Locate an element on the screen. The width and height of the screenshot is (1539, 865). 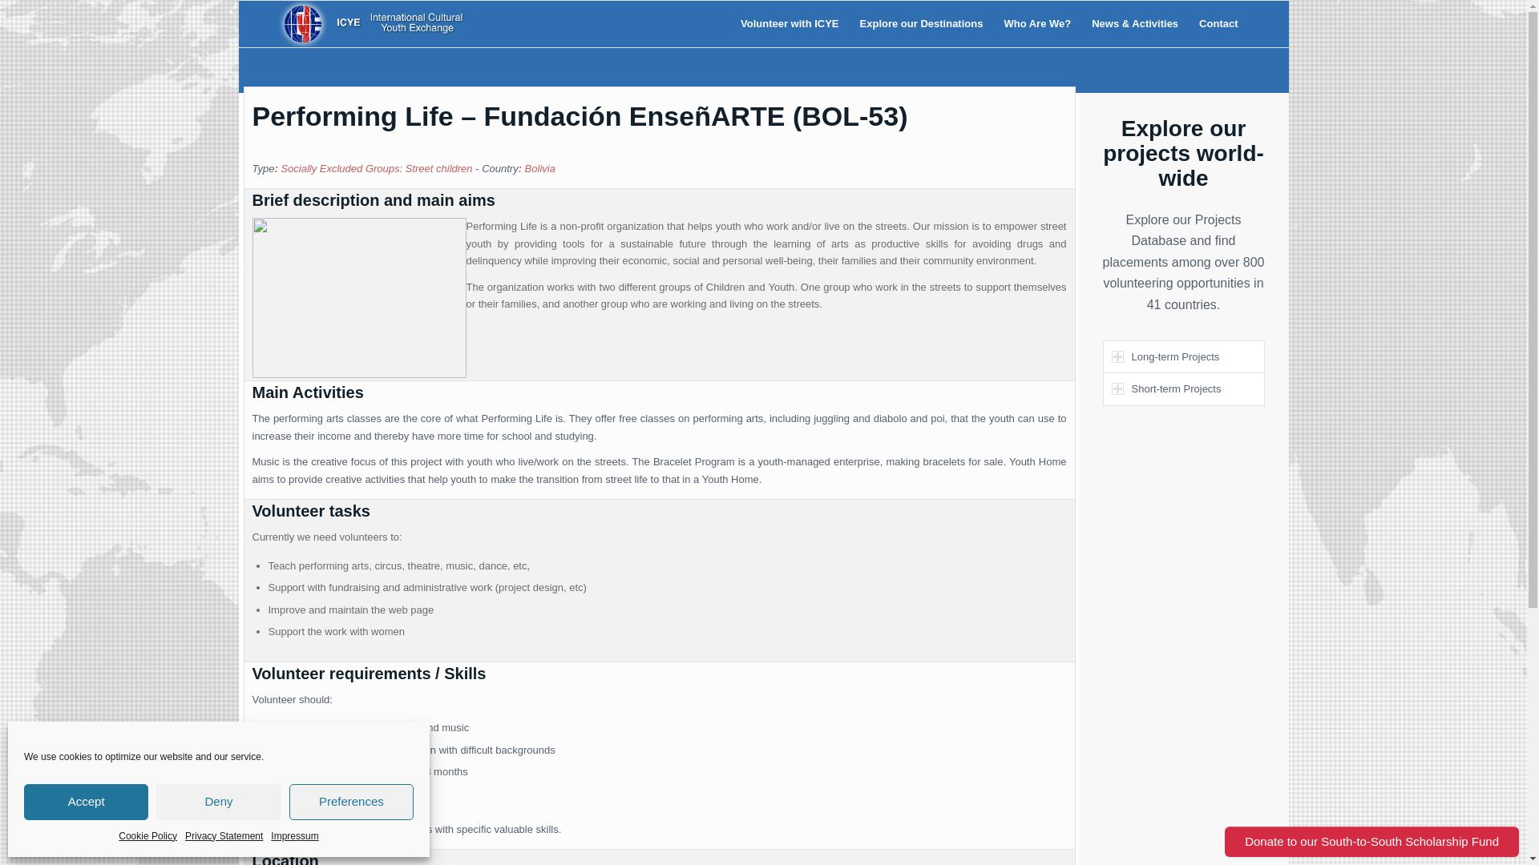
Privacy Statement is located at coordinates (224, 836).